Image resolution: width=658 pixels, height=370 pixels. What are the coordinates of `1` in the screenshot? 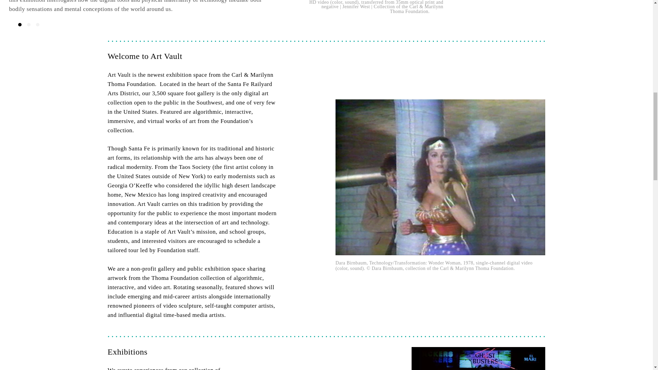 It's located at (20, 24).